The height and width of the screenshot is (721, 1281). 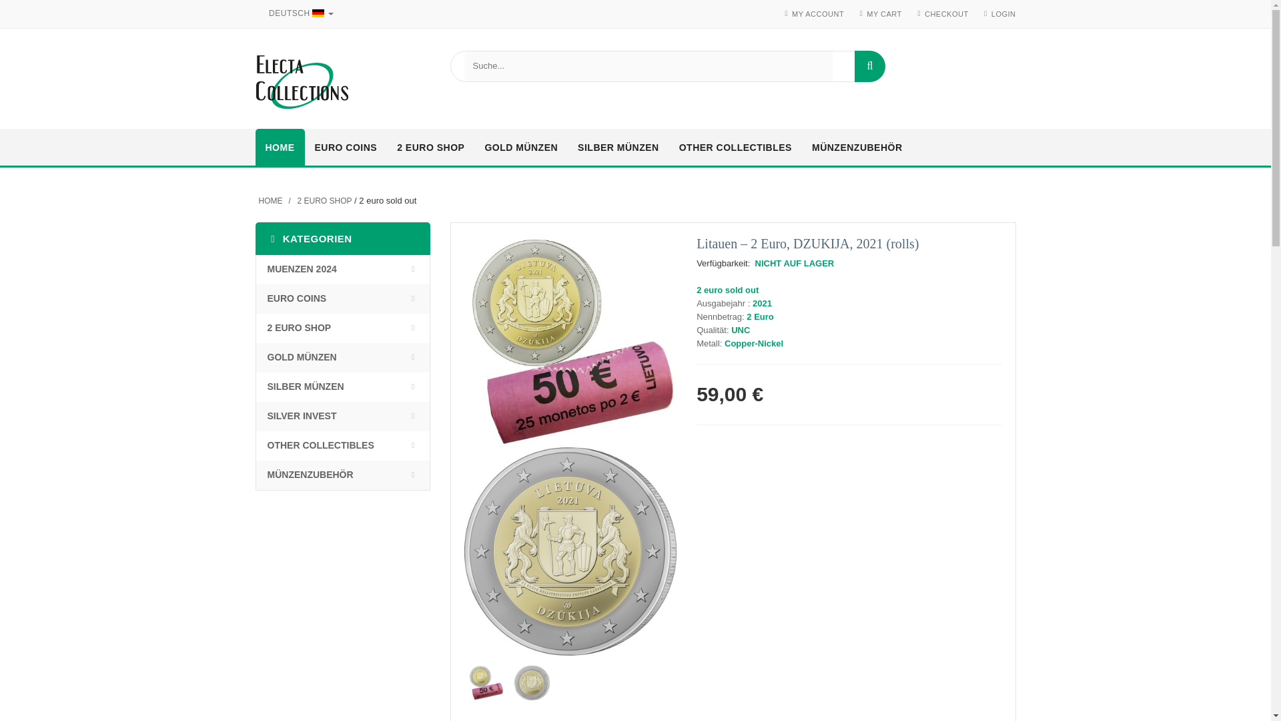 I want to click on HOME, so click(x=280, y=148).